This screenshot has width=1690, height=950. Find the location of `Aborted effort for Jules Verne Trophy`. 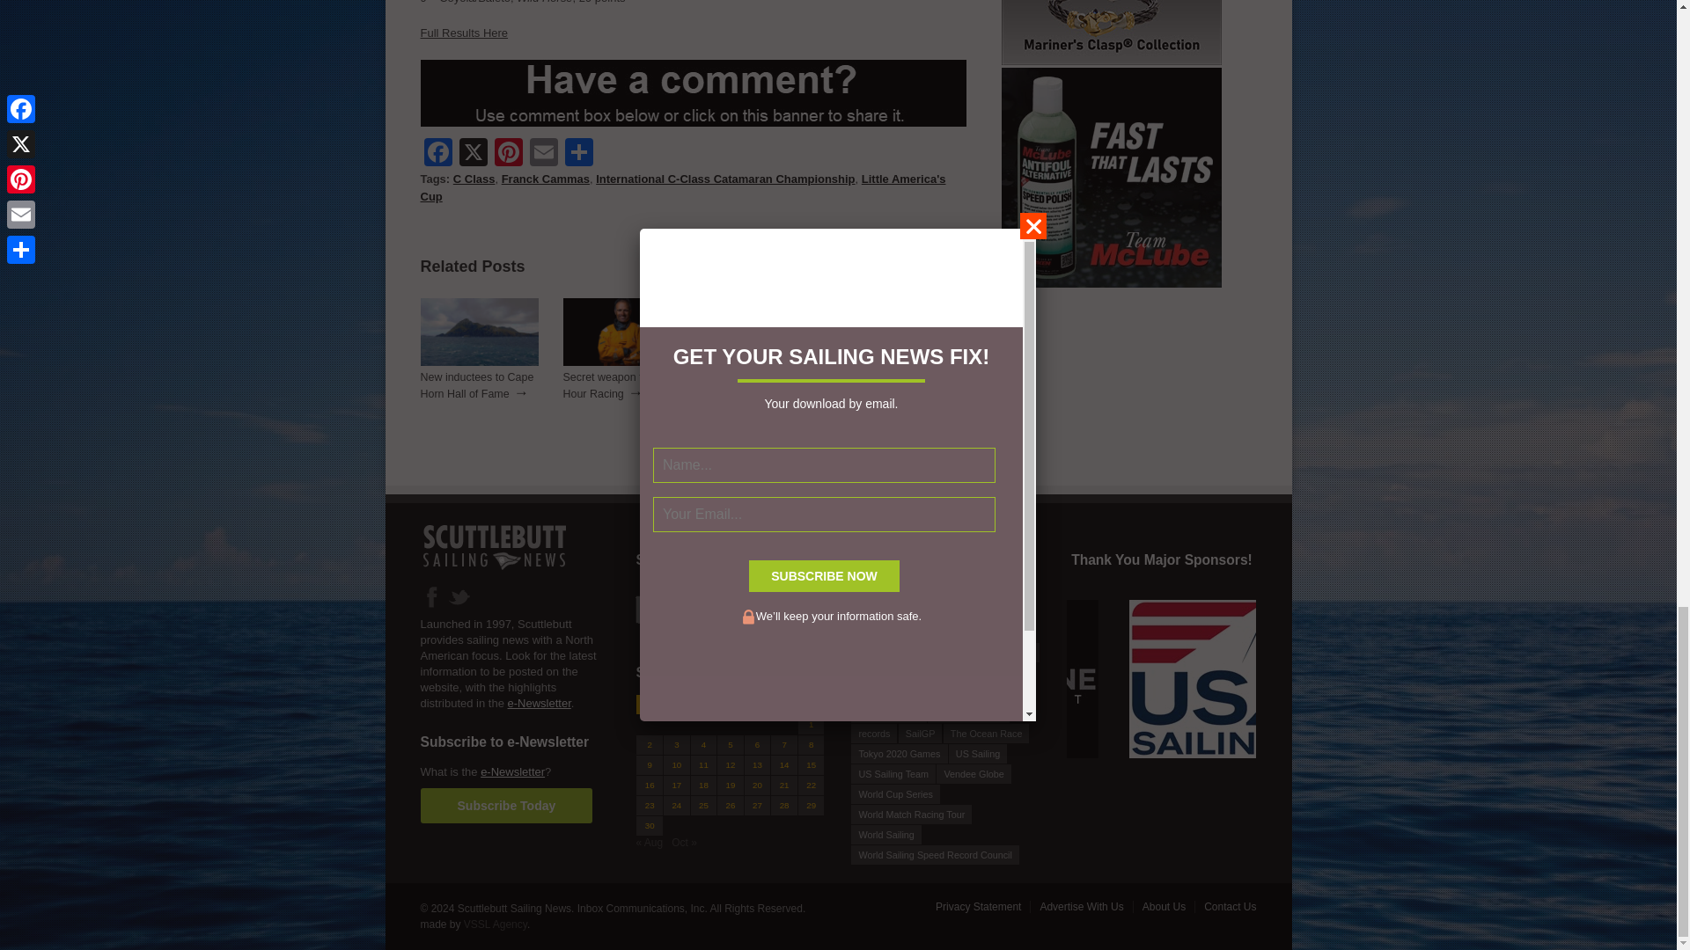

Aborted effort for Jules Verne Trophy is located at coordinates (765, 362).